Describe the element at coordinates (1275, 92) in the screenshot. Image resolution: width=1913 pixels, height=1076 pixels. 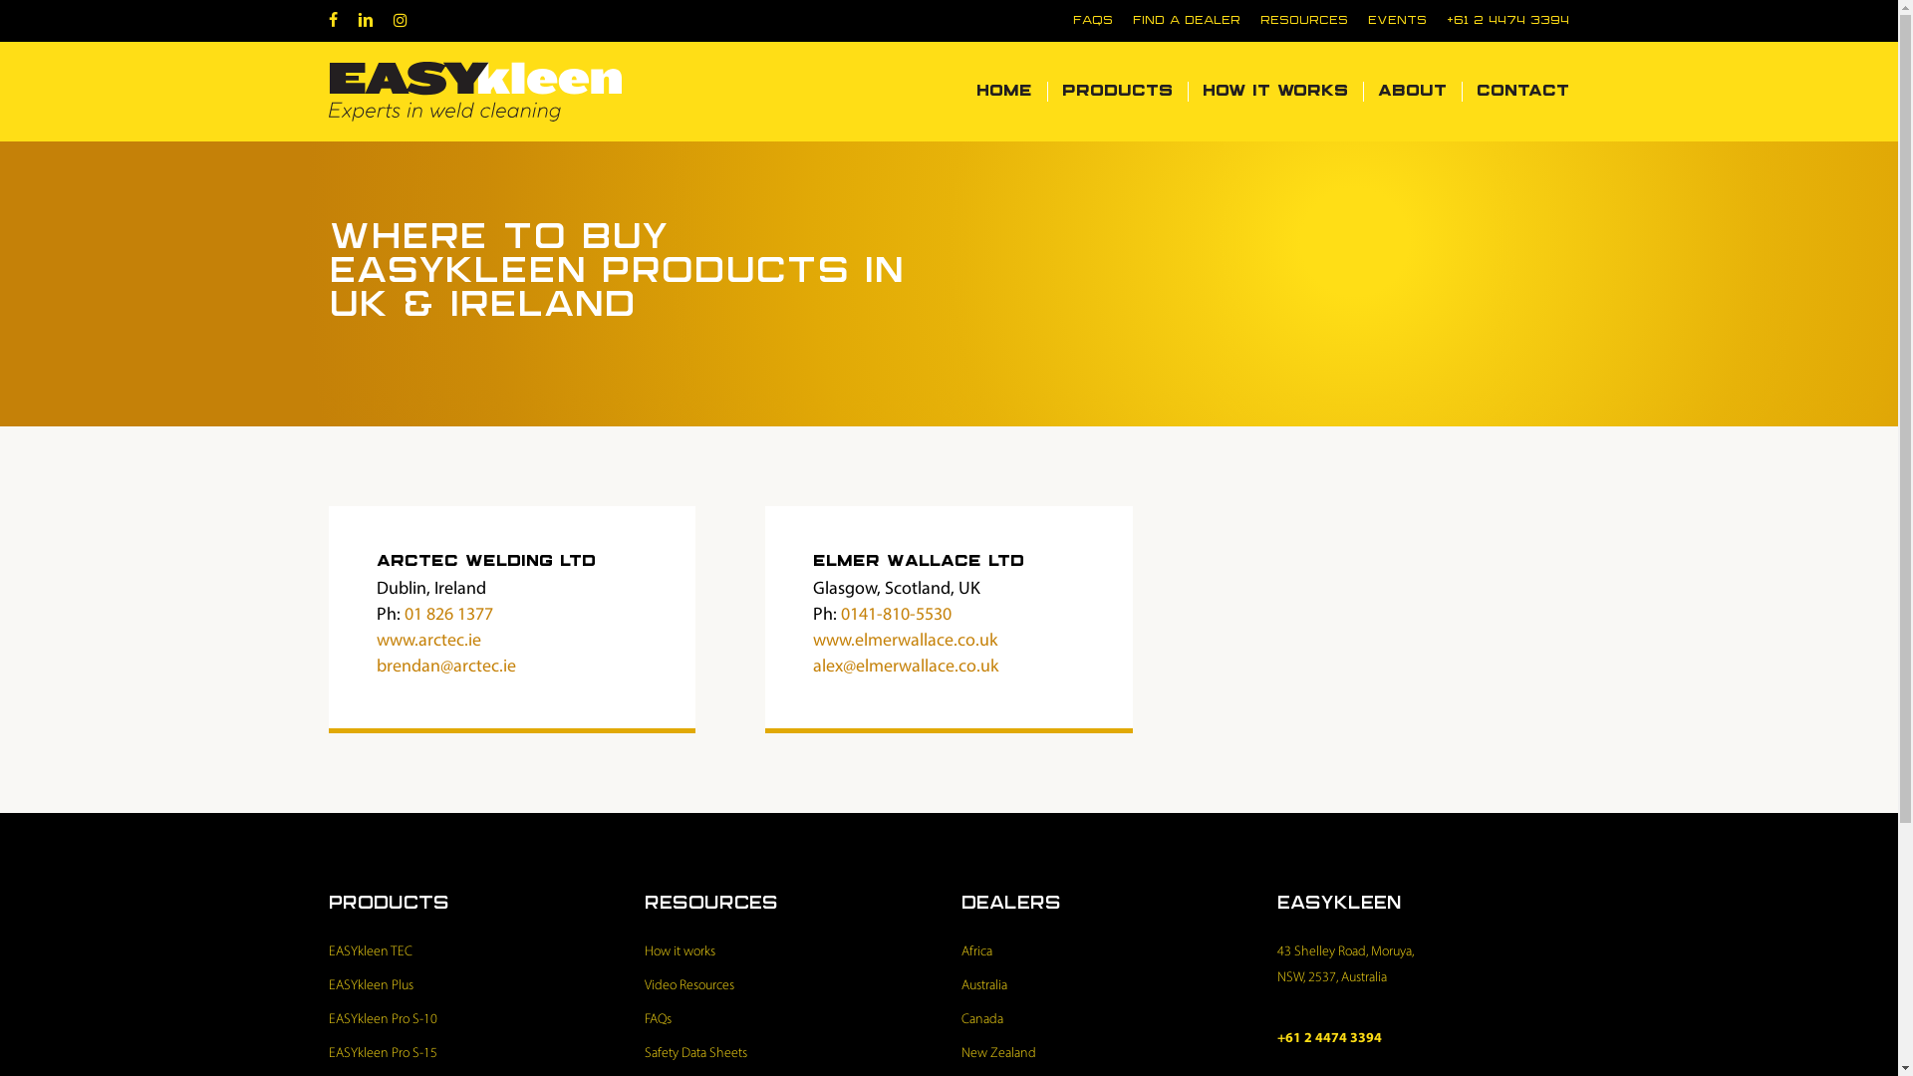
I see `How it works` at that location.